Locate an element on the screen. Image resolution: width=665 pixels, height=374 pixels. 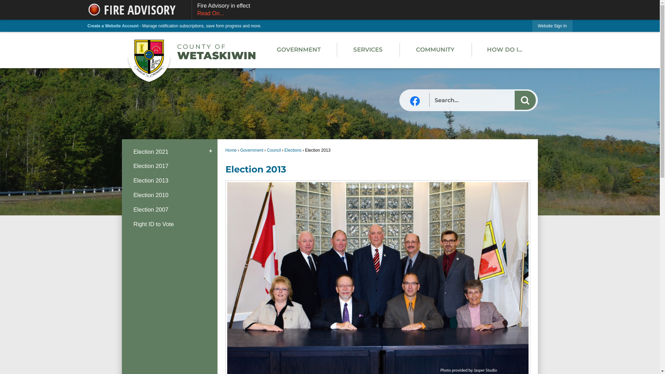
Home is located at coordinates (231, 150).